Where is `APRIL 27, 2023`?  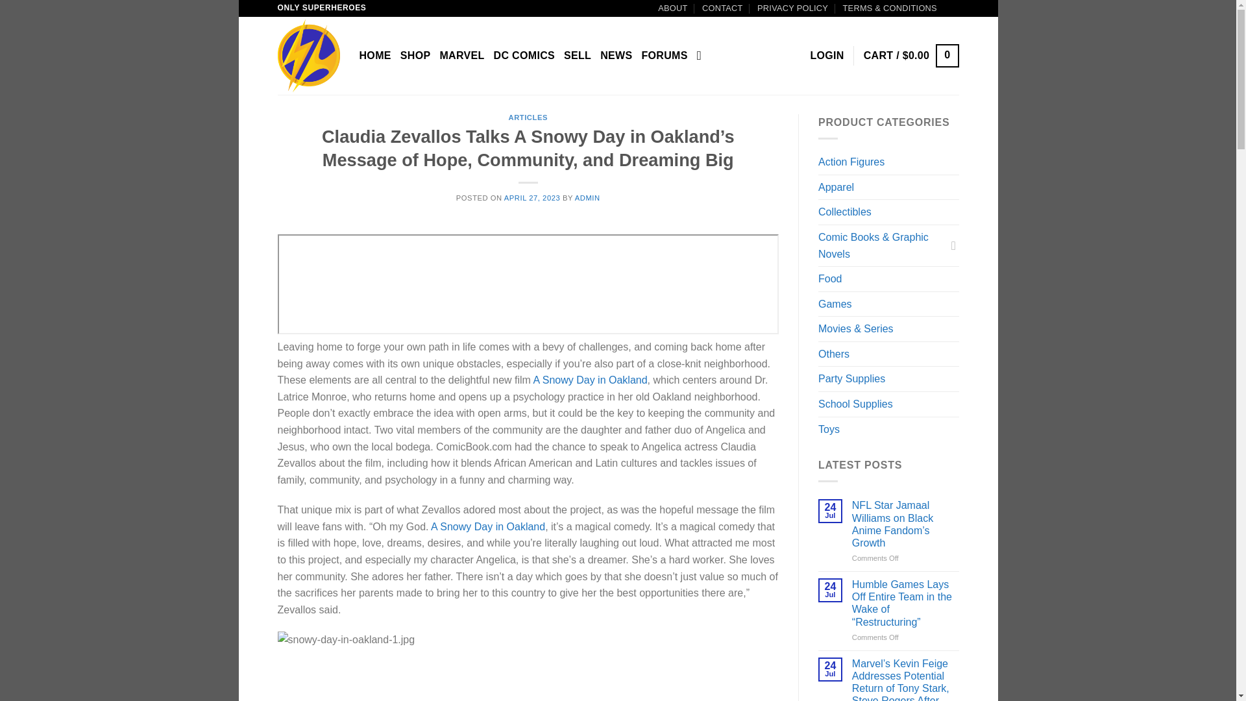 APRIL 27, 2023 is located at coordinates (532, 198).